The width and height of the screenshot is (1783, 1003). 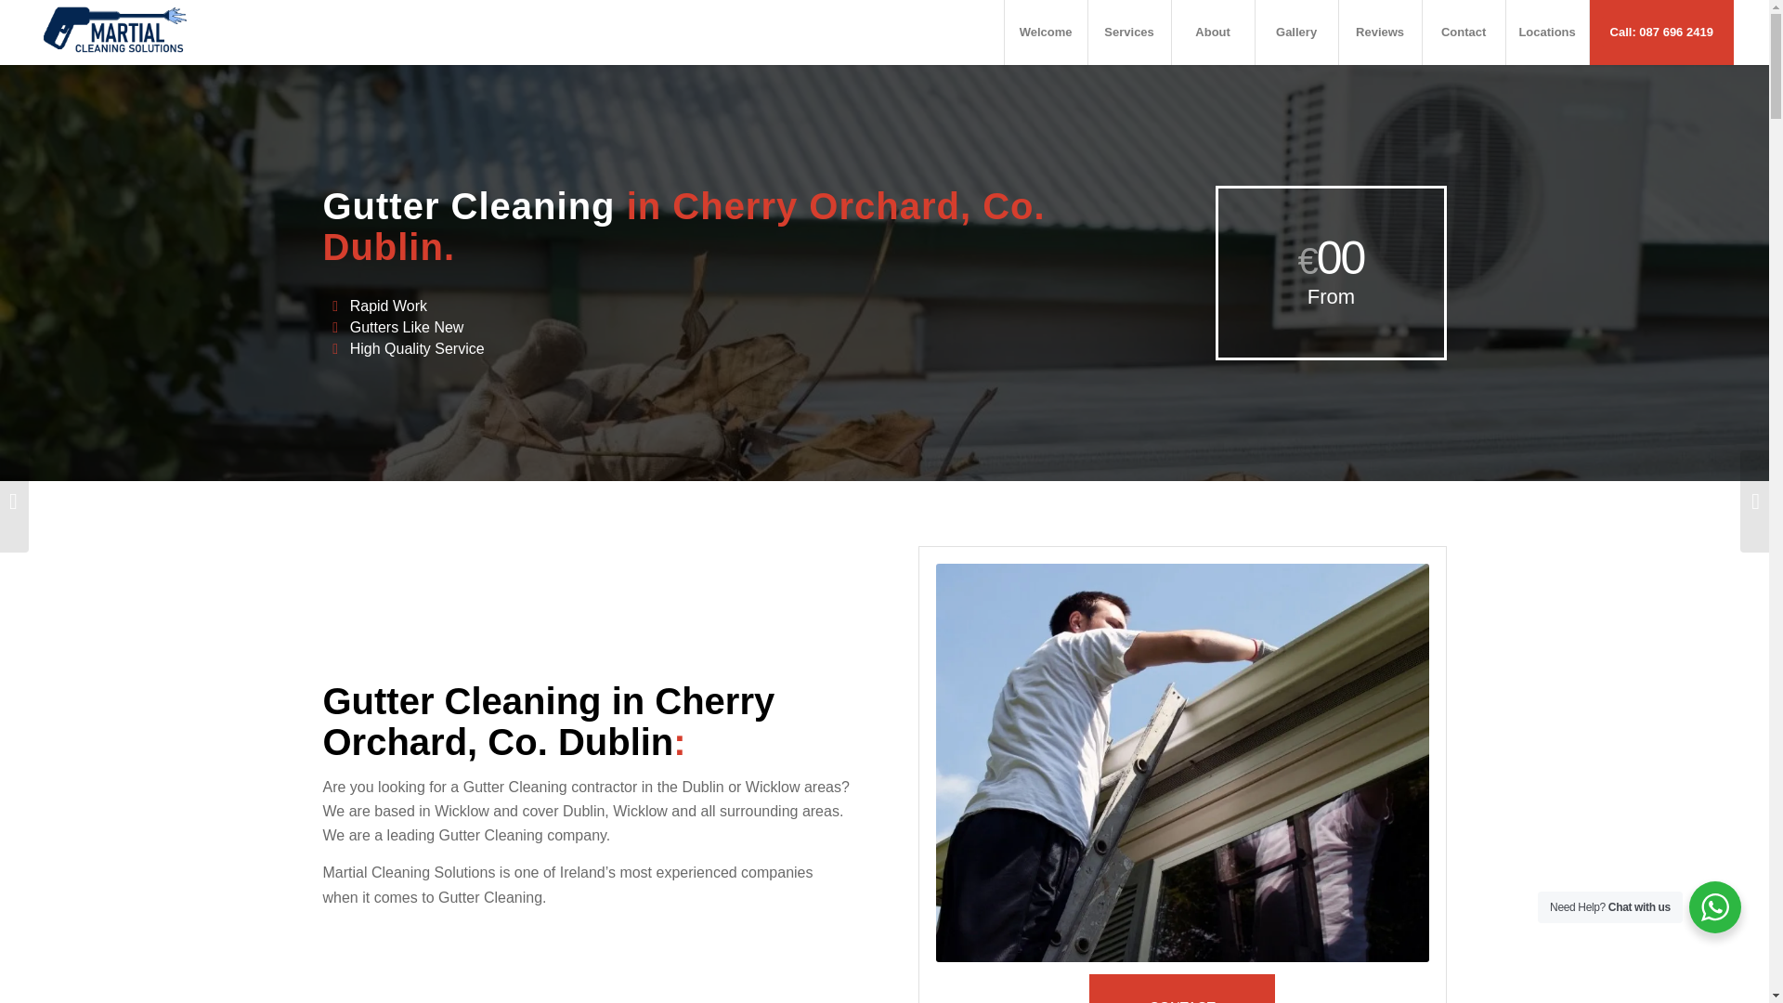 I want to click on Martial Cleaning Solutions  Wicklow, so click(x=115, y=33).